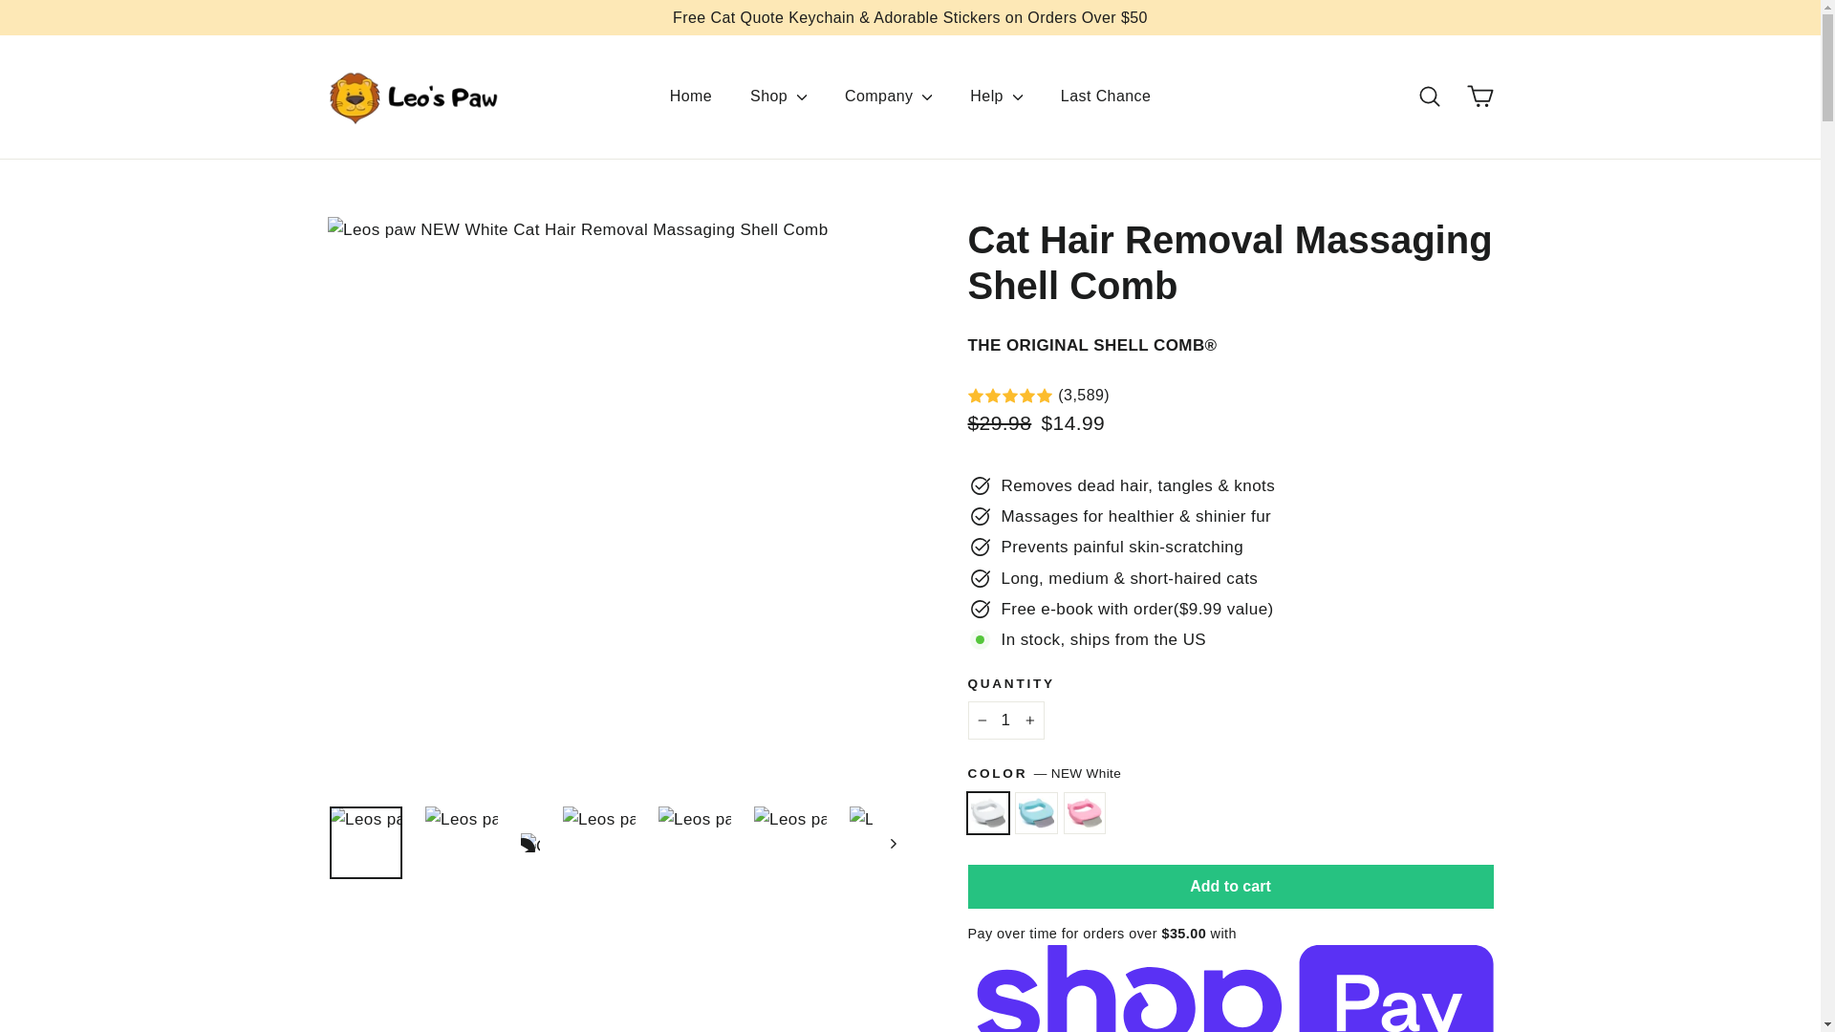  I want to click on Shop, so click(778, 96).